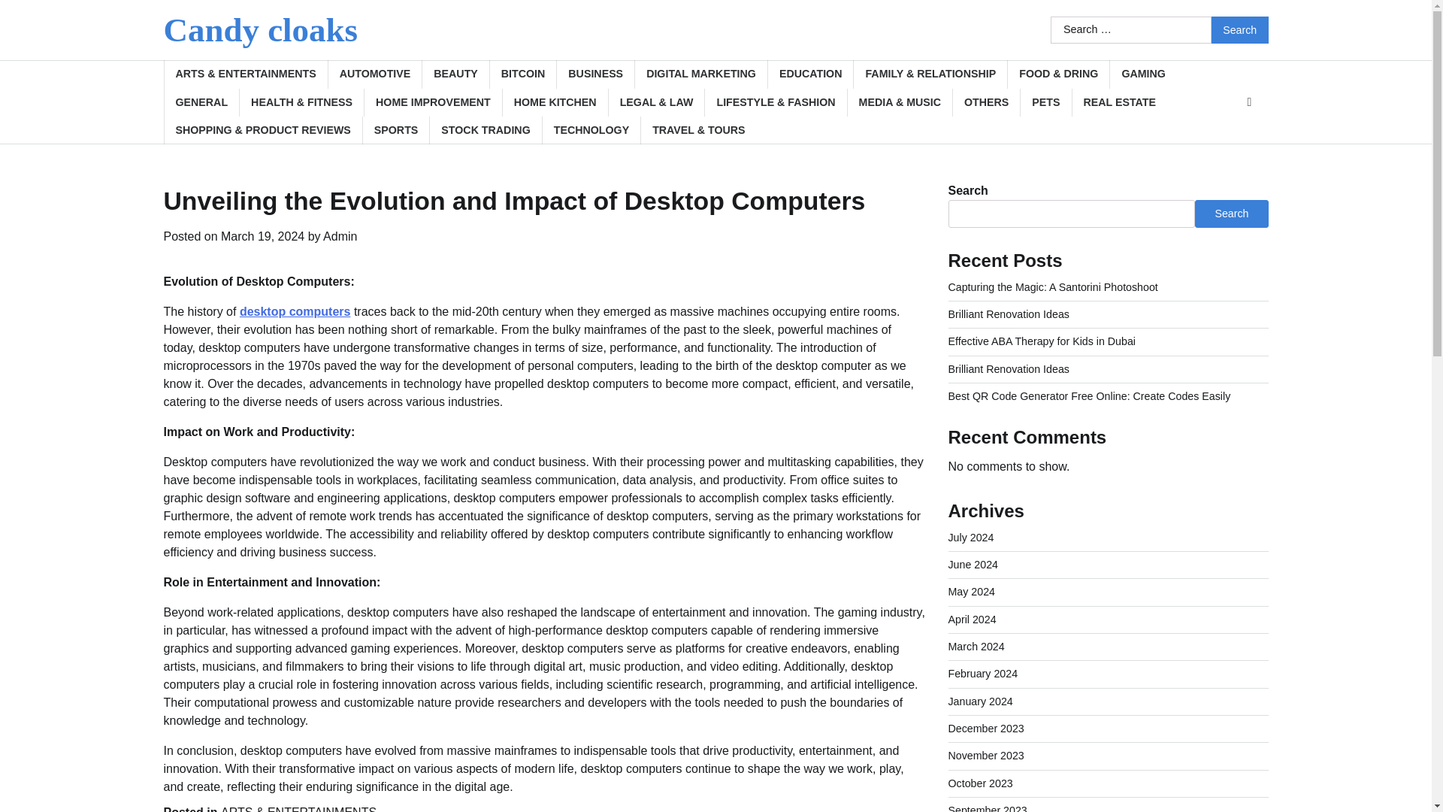 The image size is (1443, 812). What do you see at coordinates (340, 236) in the screenshot?
I see `Admin` at bounding box center [340, 236].